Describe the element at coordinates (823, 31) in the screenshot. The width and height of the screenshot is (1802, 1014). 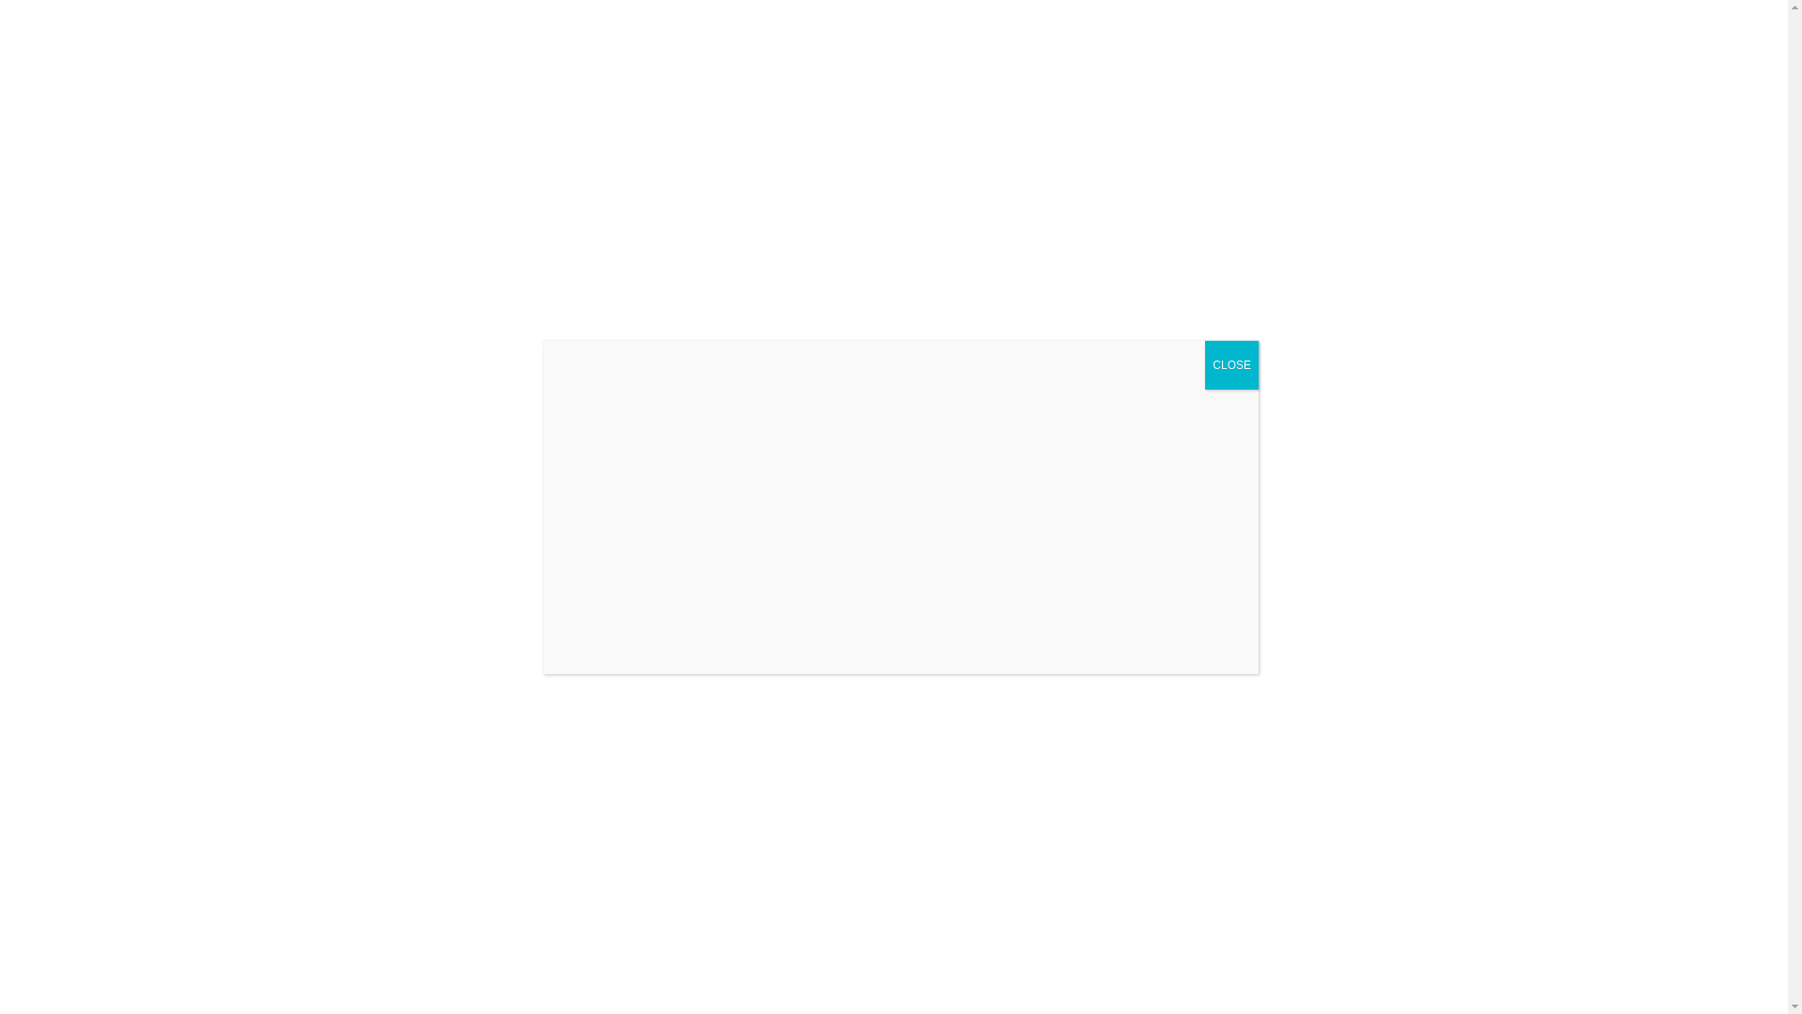
I see `YouTube video player` at that location.